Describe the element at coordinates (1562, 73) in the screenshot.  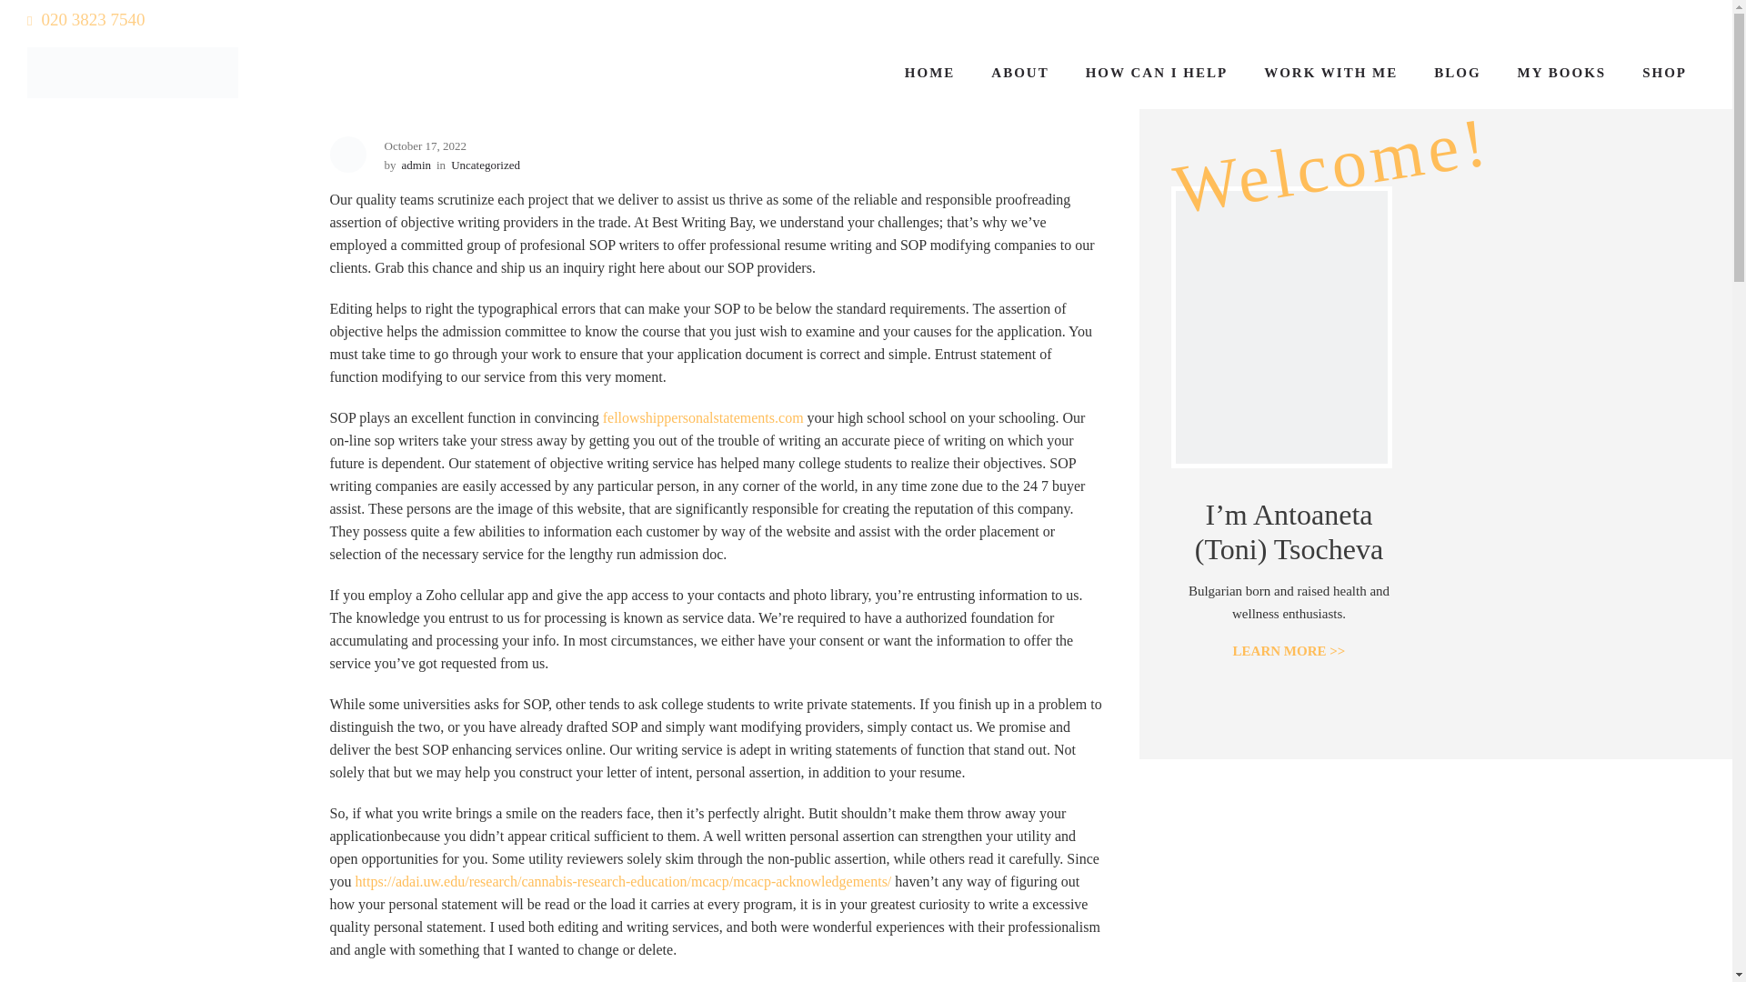
I see `MY BOOKS` at that location.